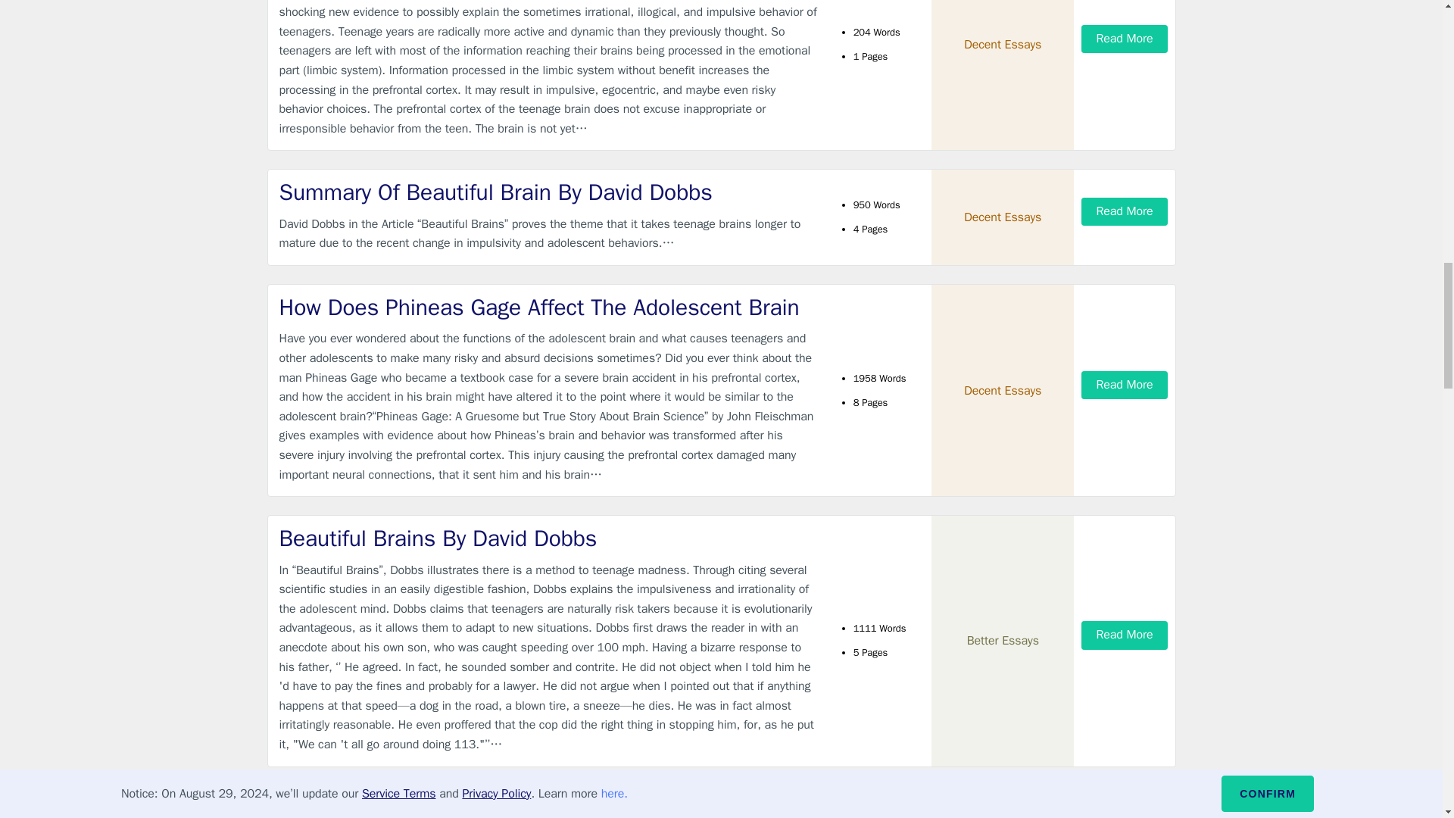 This screenshot has width=1454, height=818. I want to click on Read More, so click(1124, 635).